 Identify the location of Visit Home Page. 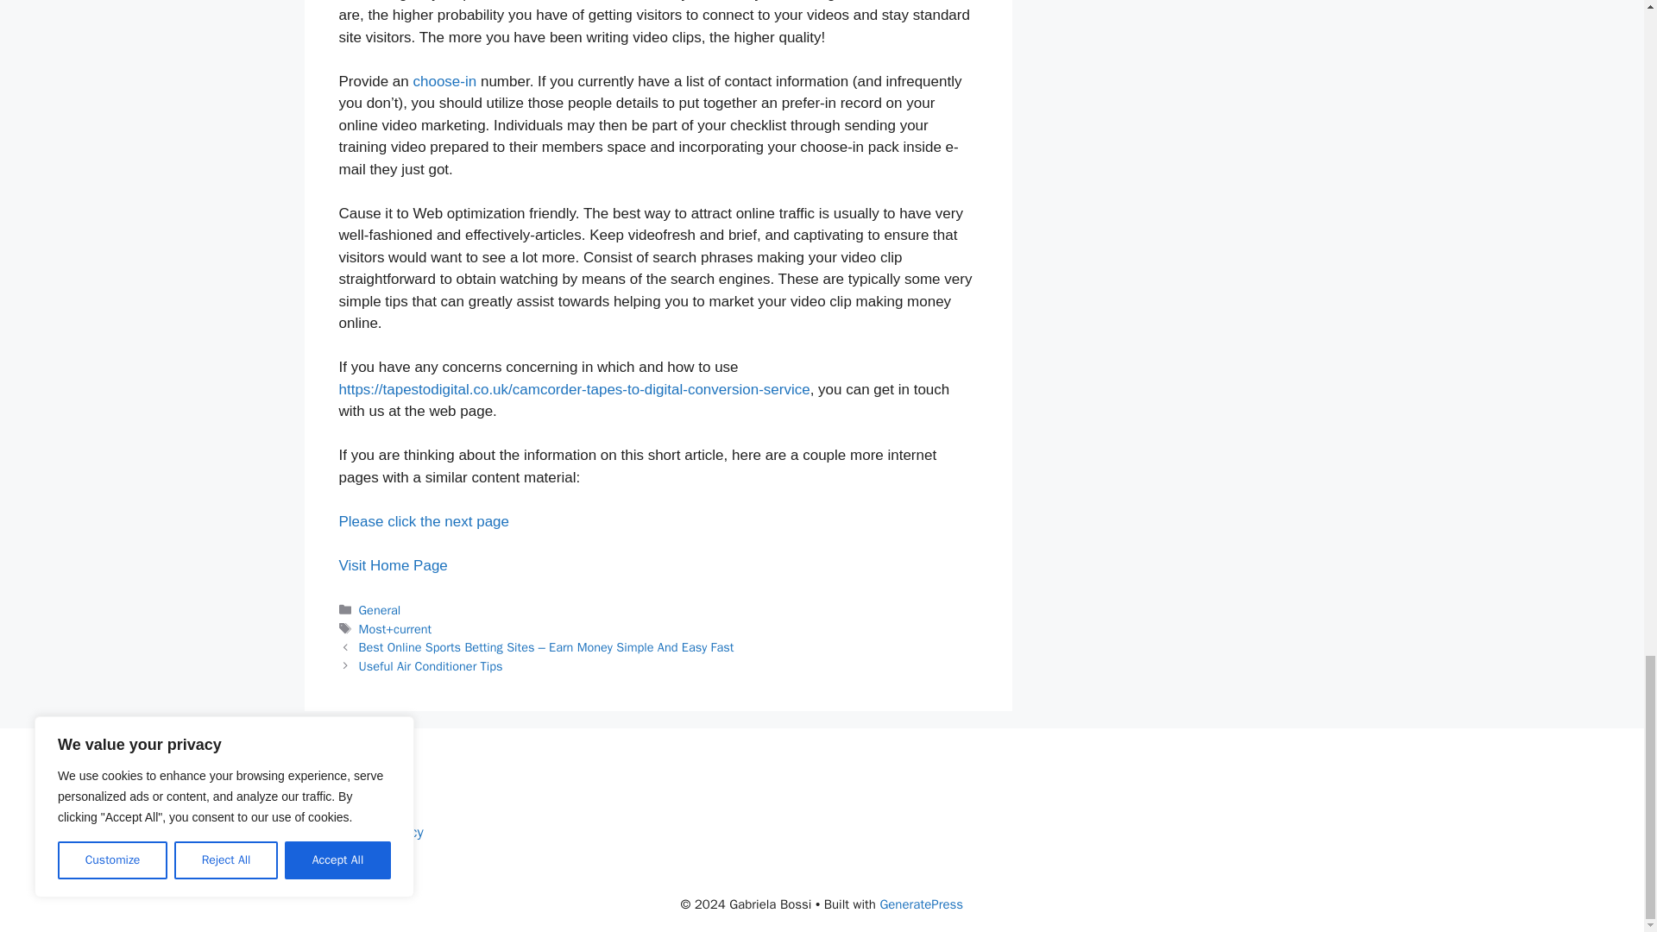
(392, 565).